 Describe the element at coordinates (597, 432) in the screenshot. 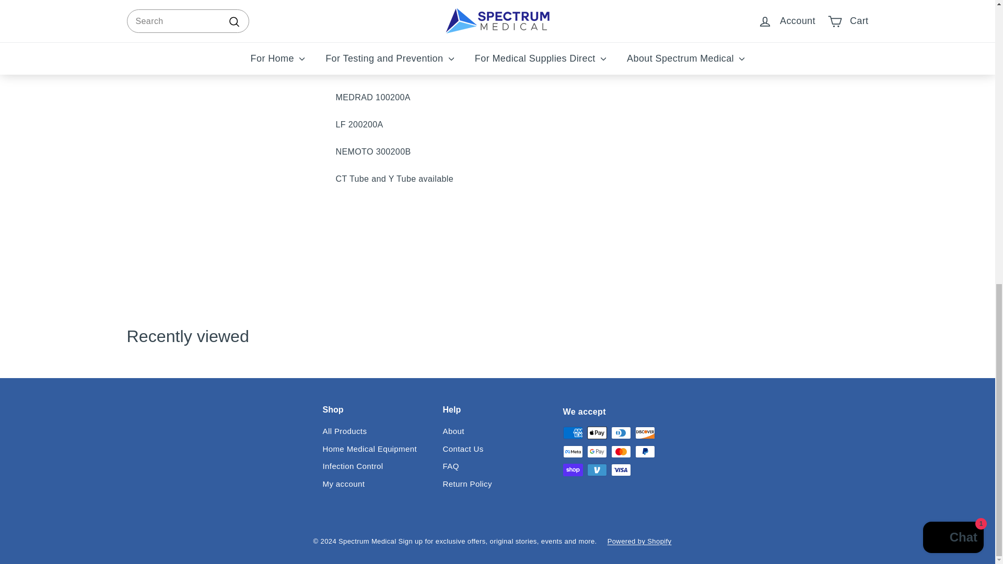

I see `Apple Pay` at that location.